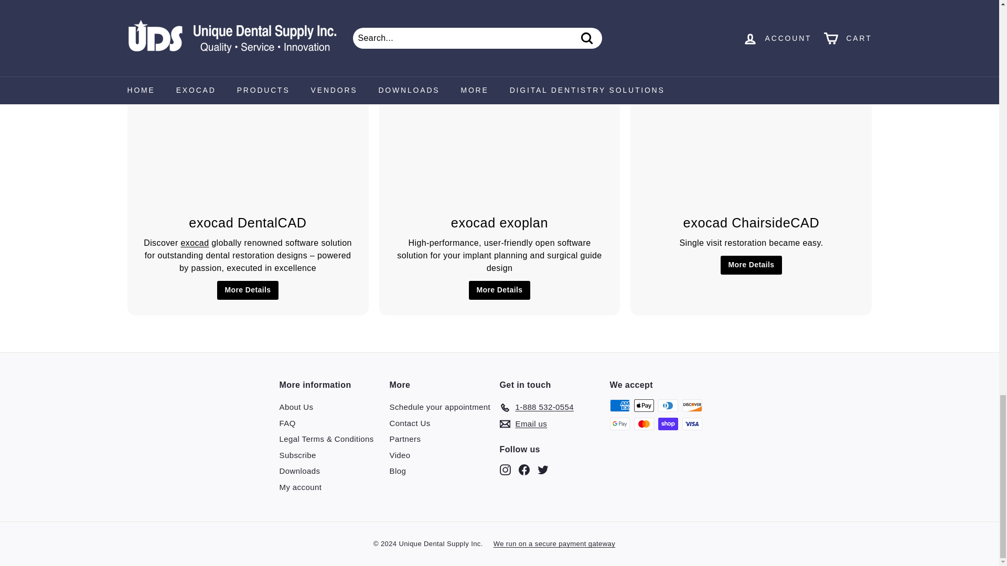 The image size is (1007, 566). What do you see at coordinates (667, 423) in the screenshot?
I see `Shop Pay` at bounding box center [667, 423].